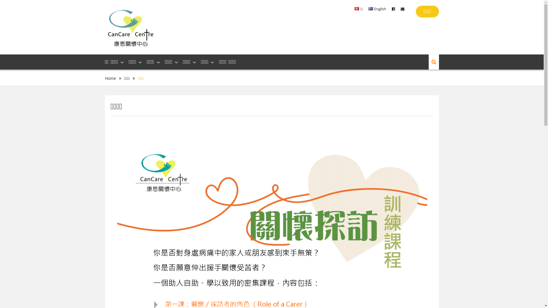 This screenshot has width=548, height=308. I want to click on English, so click(377, 9).